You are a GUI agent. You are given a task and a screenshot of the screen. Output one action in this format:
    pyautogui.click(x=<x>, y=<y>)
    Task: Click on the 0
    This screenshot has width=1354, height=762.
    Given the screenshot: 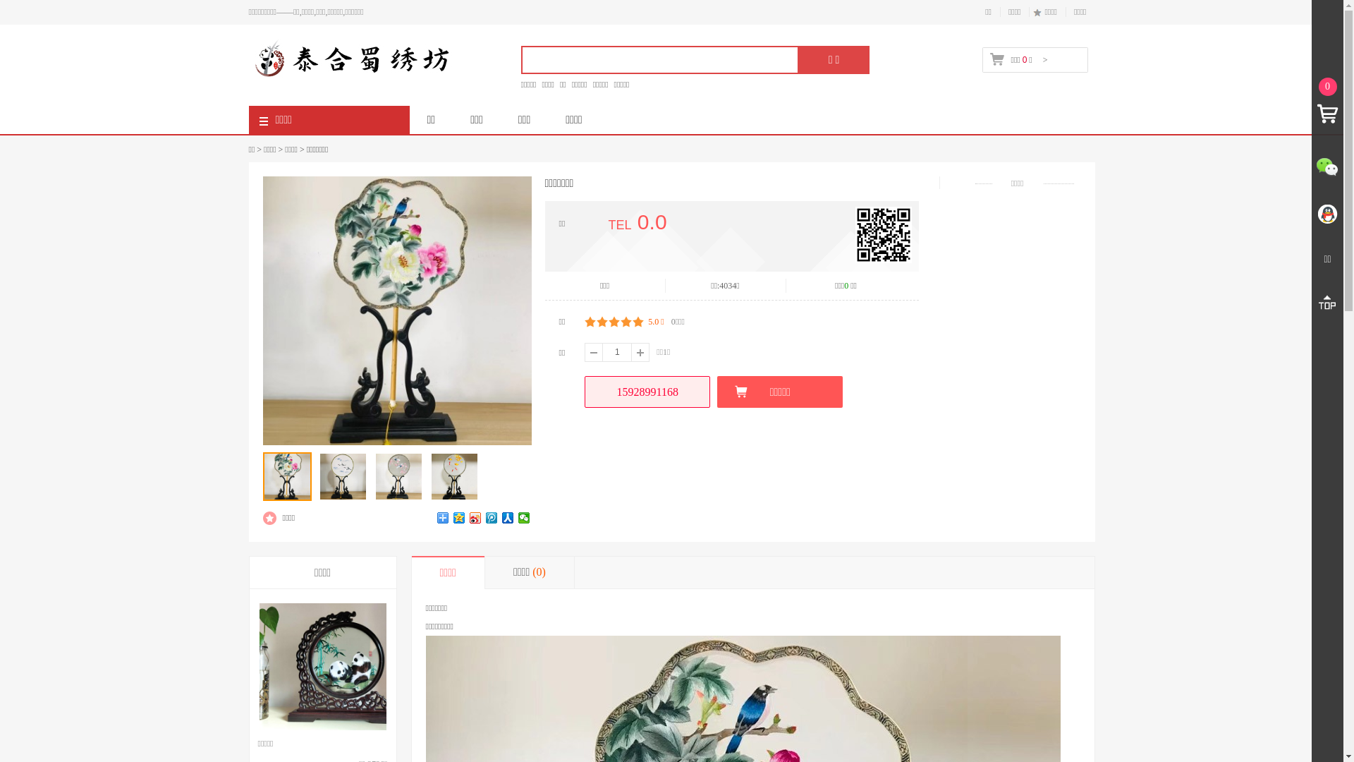 What is the action you would take?
    pyautogui.click(x=1327, y=104)
    